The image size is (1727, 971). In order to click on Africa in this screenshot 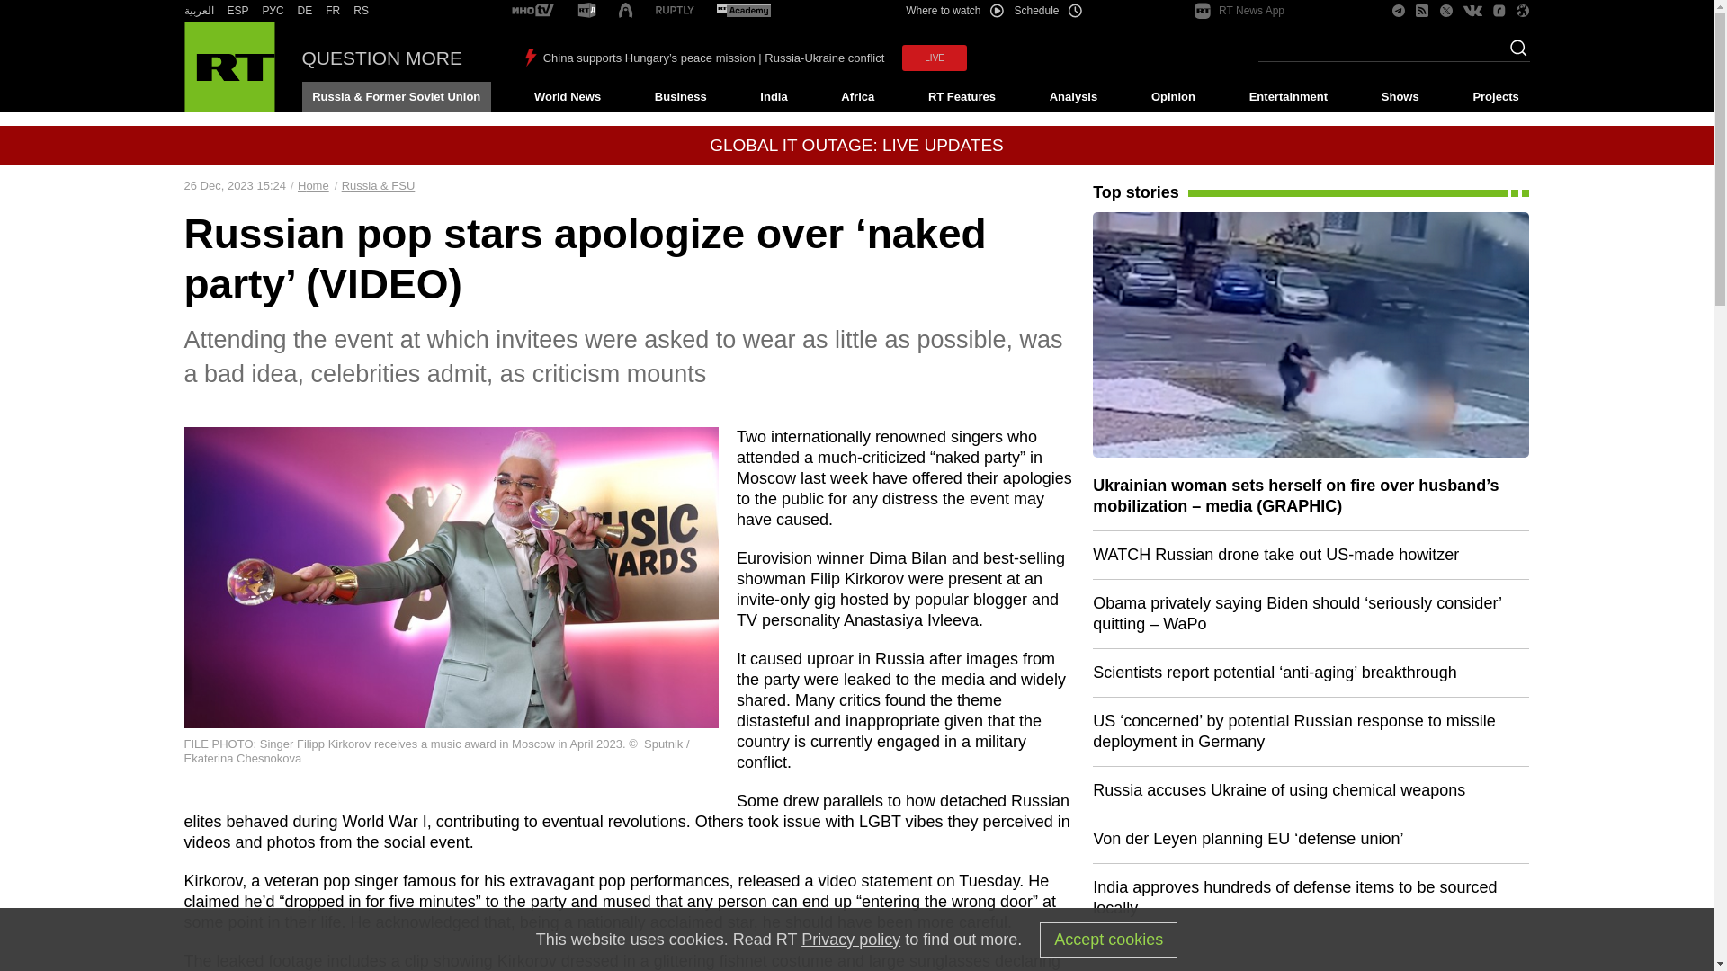, I will do `click(857, 97)`.